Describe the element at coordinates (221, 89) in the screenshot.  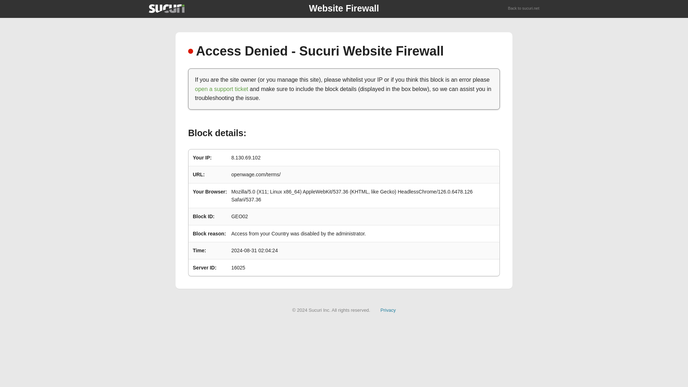
I see `open a support ticket` at that location.